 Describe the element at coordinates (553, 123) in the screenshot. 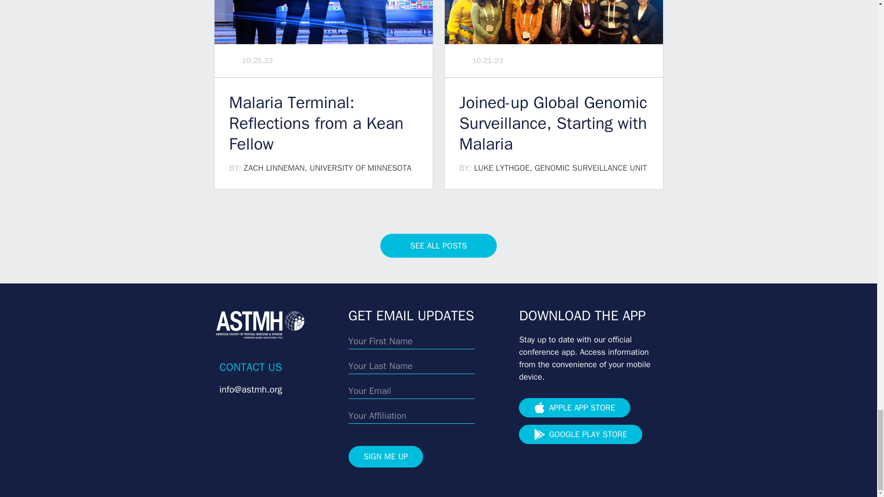

I see `Joined-up Global Genomic Surveillance, Starting with Malaria` at that location.